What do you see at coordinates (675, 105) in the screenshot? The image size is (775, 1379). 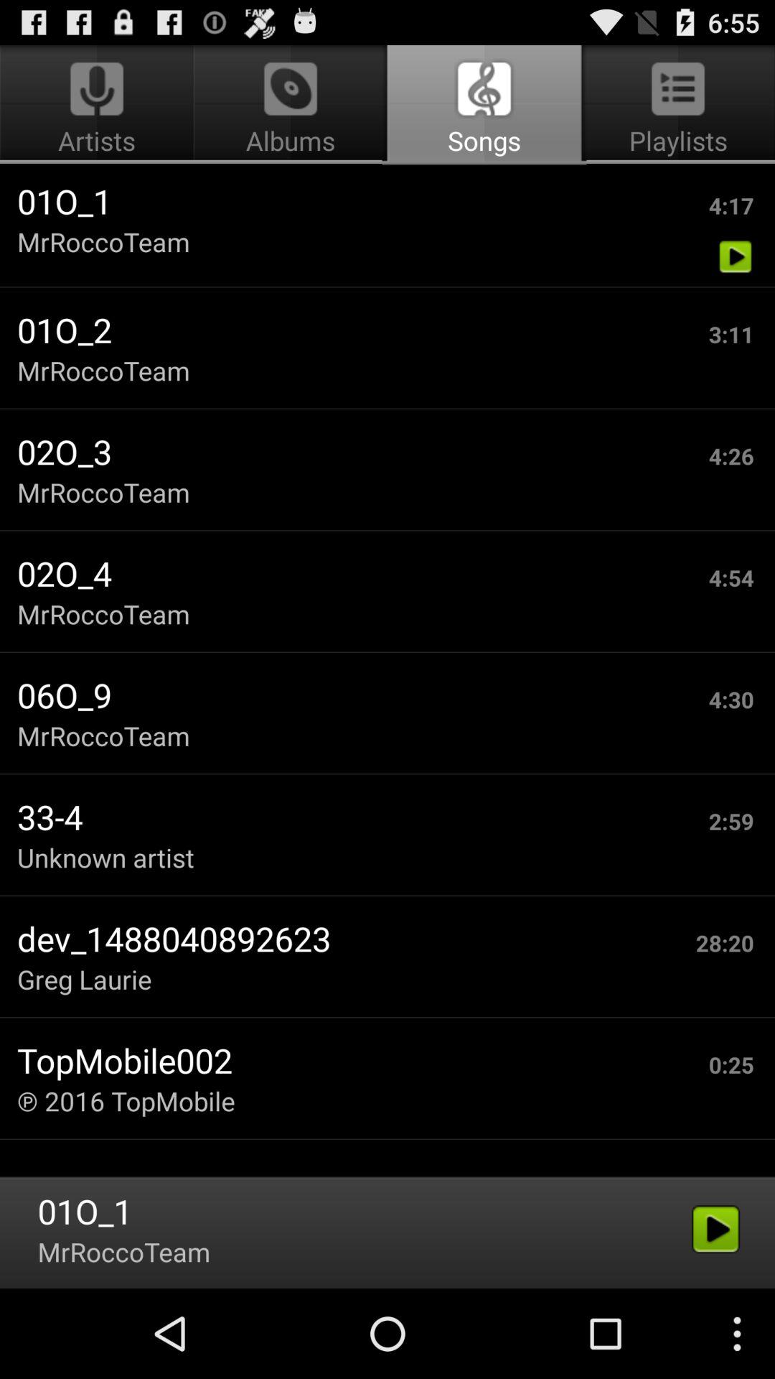 I see `swipe until the playlists icon` at bounding box center [675, 105].